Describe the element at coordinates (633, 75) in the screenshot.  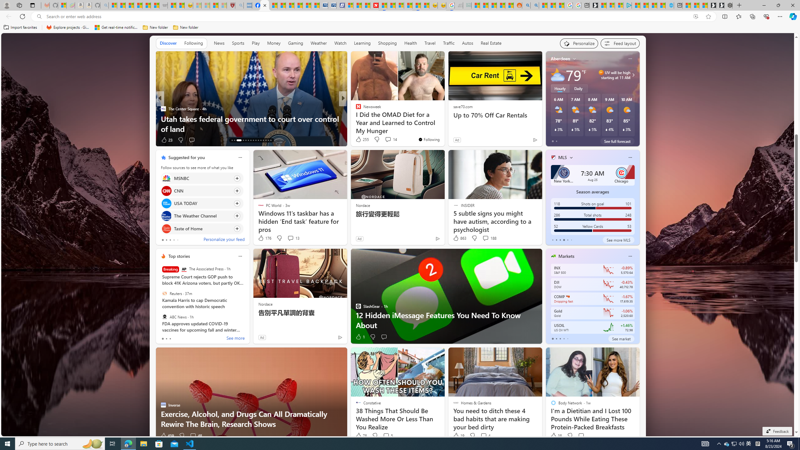
I see `Class: weather-arrow-glyph` at that location.